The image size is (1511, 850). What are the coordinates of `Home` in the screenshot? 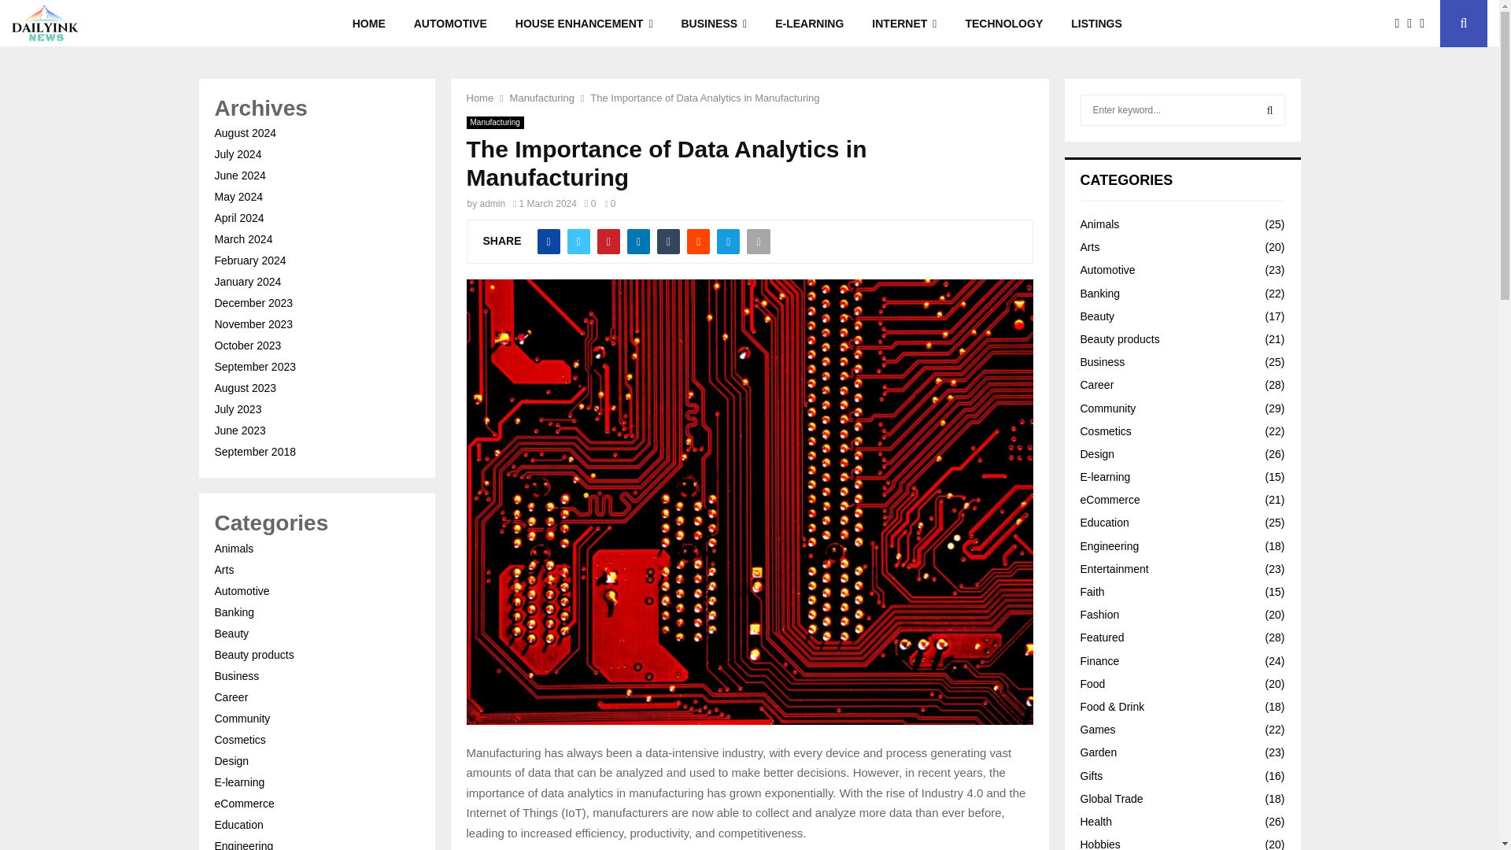 It's located at (479, 98).